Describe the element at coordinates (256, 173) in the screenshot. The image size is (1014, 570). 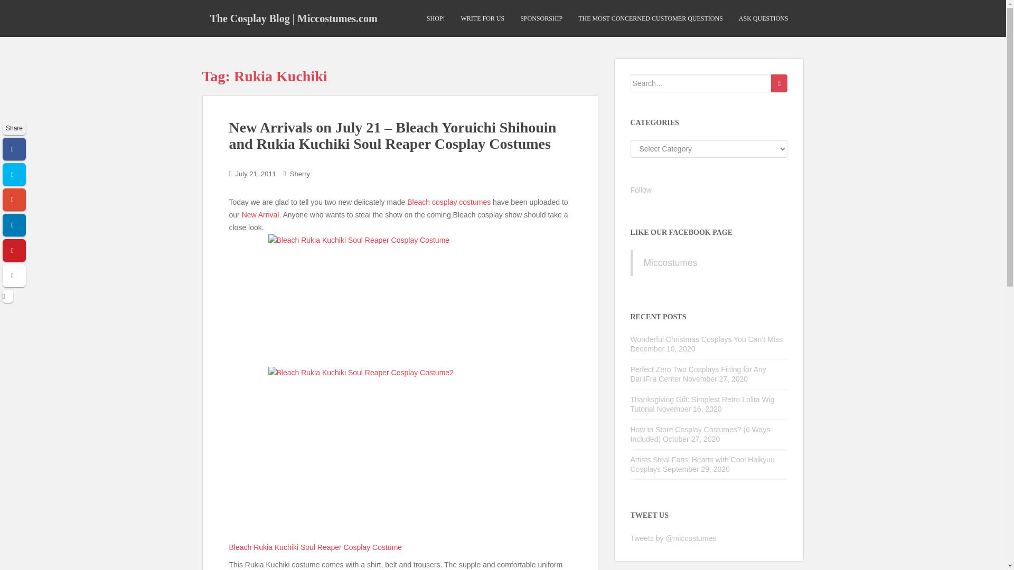
I see `July 21, 2011` at that location.